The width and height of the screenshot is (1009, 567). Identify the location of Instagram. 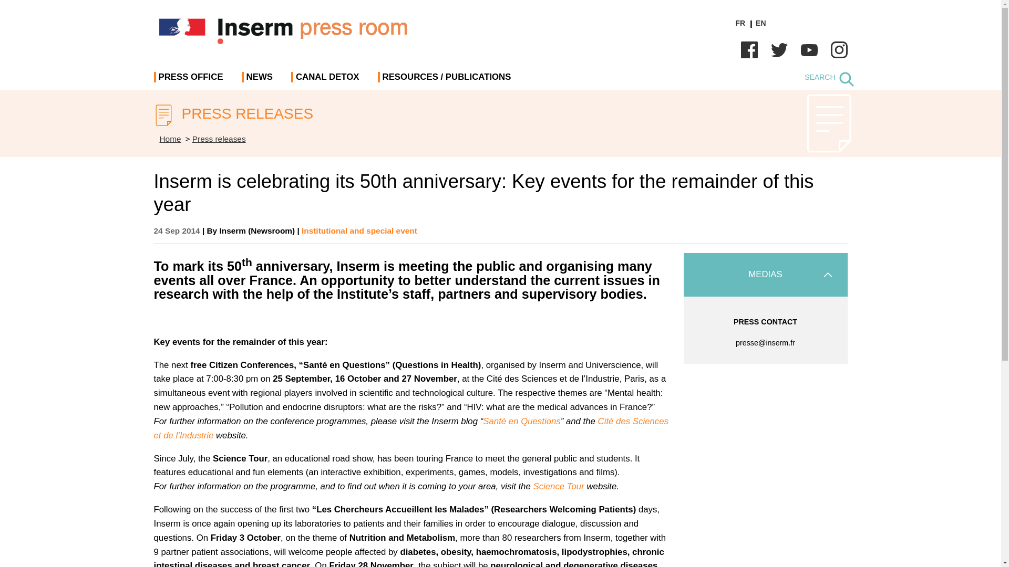
(839, 49).